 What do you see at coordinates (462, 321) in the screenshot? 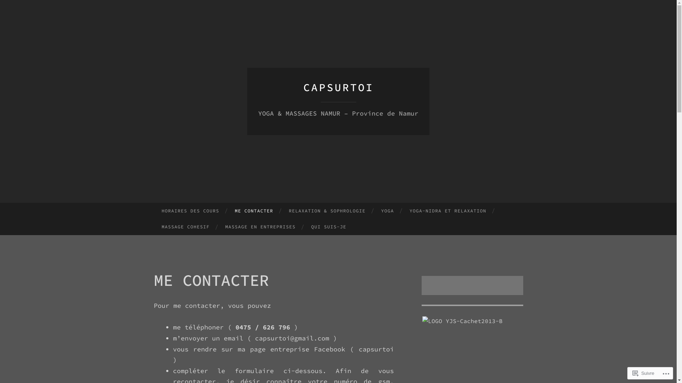
I see `LOGO YJS-Cachet2013-B` at bounding box center [462, 321].